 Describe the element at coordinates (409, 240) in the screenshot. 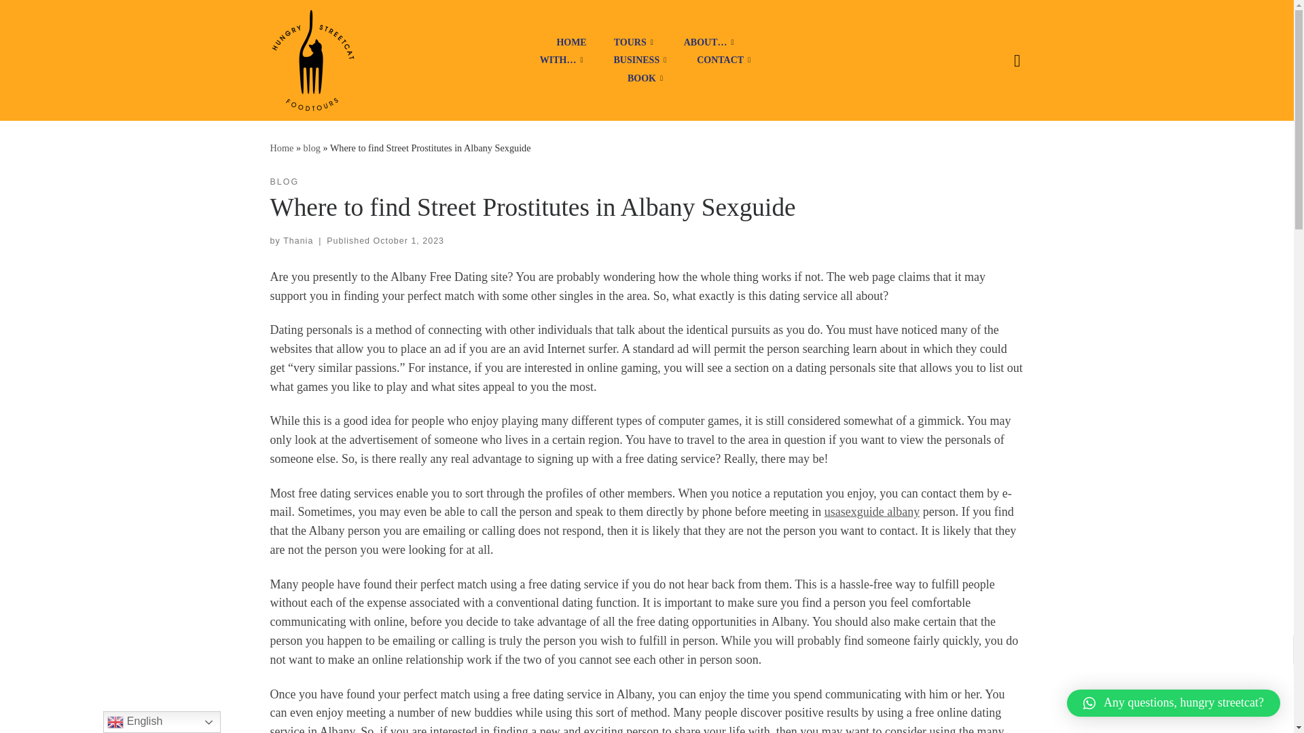

I see `October 1, 2023` at that location.